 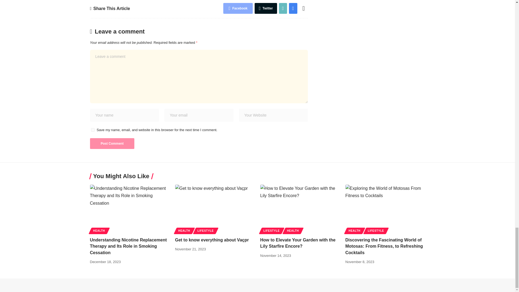 What do you see at coordinates (300, 208) in the screenshot?
I see `How to Elevate Your Garden with the Lily Starfire Encore?` at bounding box center [300, 208].